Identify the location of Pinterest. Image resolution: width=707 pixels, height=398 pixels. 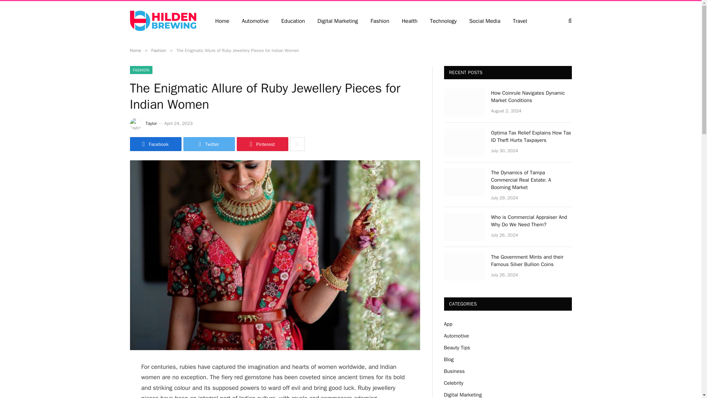
(262, 144).